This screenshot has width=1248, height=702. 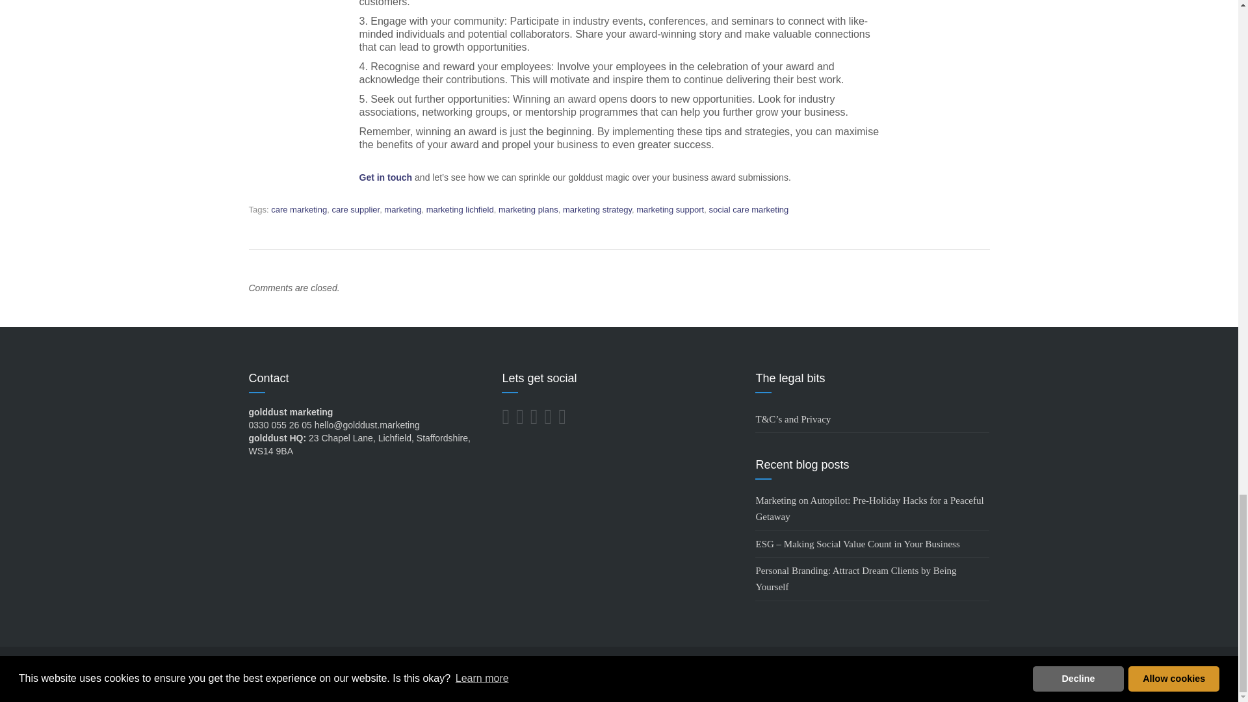 What do you see at coordinates (355, 209) in the screenshot?
I see `care supplier` at bounding box center [355, 209].